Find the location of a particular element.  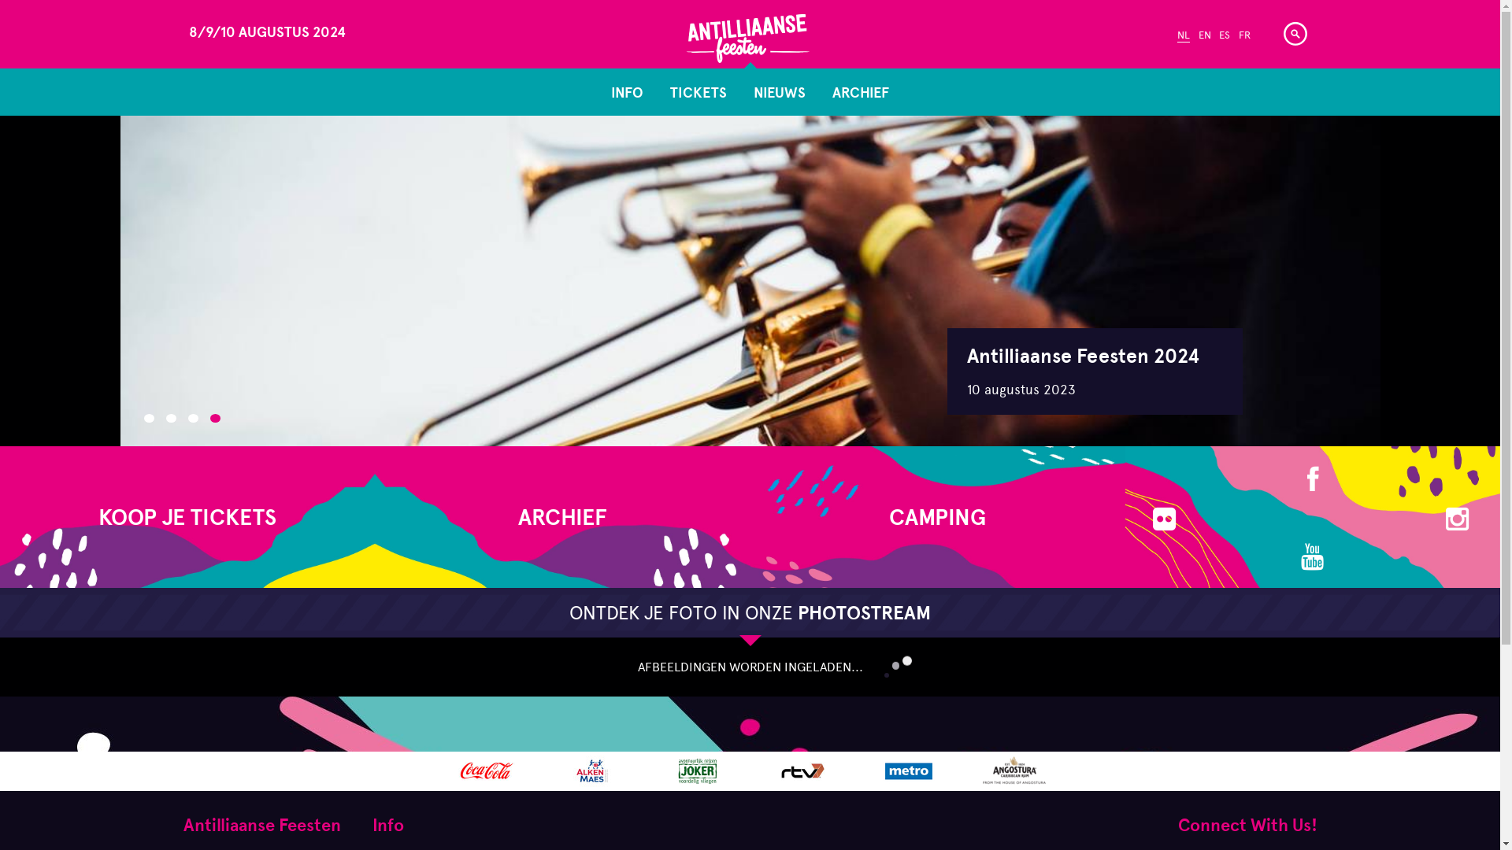

Zoeken is located at coordinates (1295, 35).